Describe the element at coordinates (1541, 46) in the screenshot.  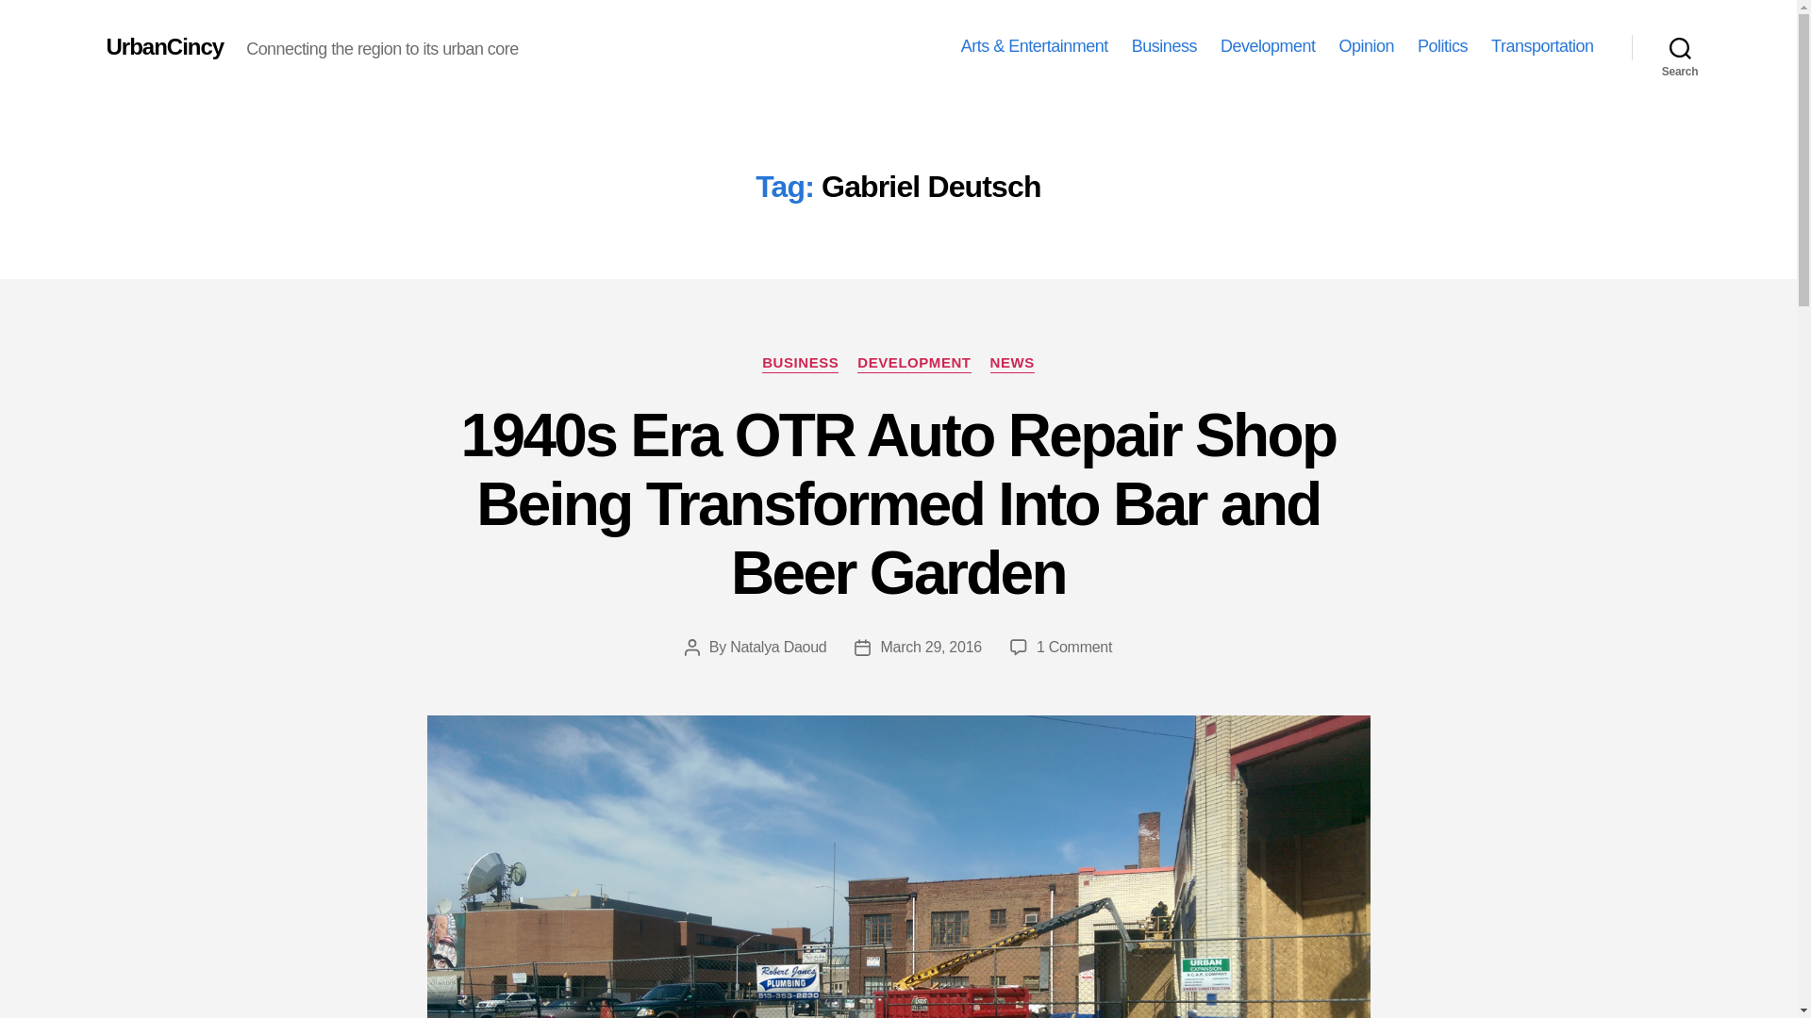
I see `Transportation` at that location.